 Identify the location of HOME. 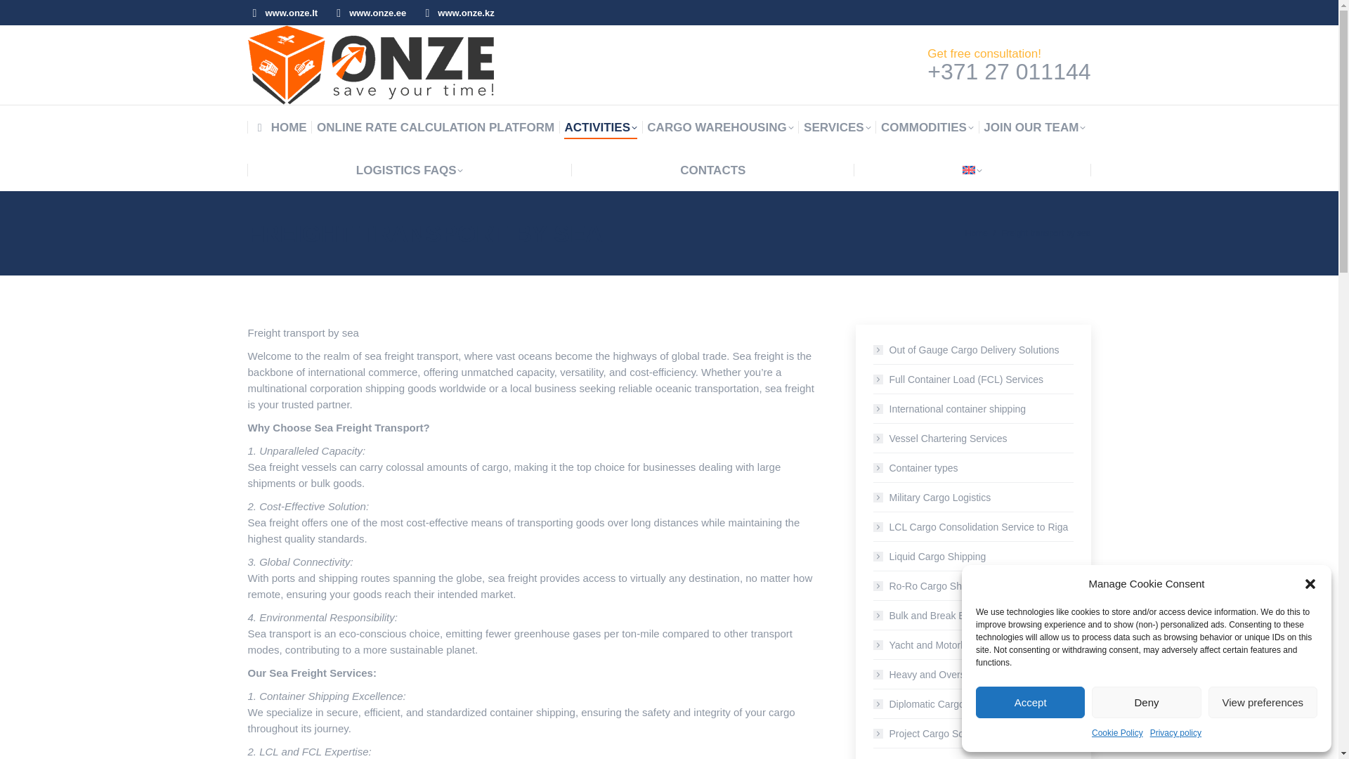
(280, 127).